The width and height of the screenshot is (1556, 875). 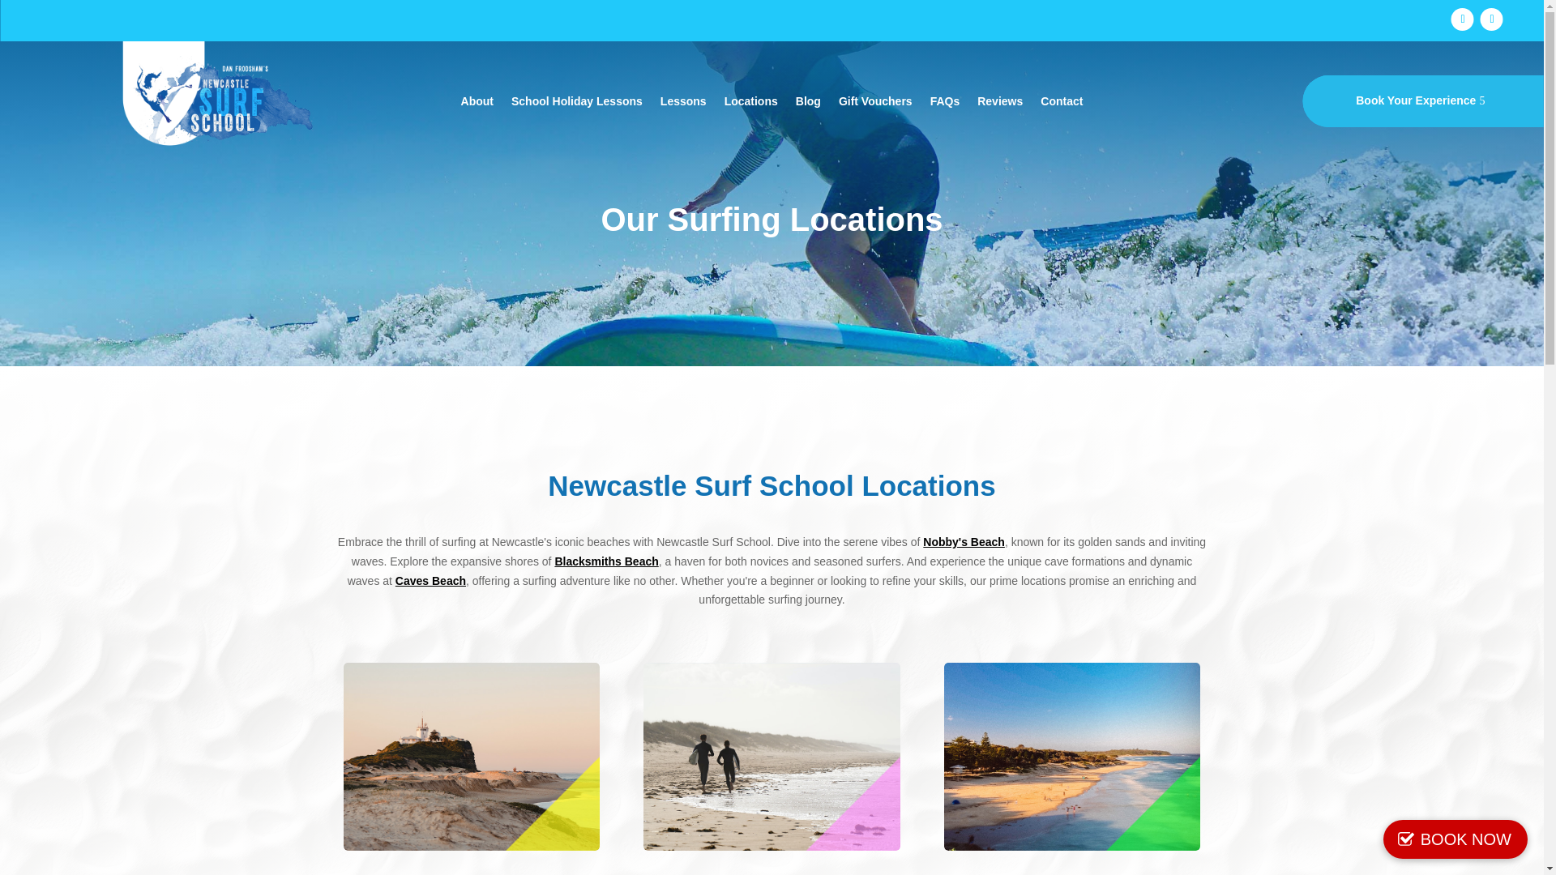 What do you see at coordinates (808, 104) in the screenshot?
I see `Blog` at bounding box center [808, 104].